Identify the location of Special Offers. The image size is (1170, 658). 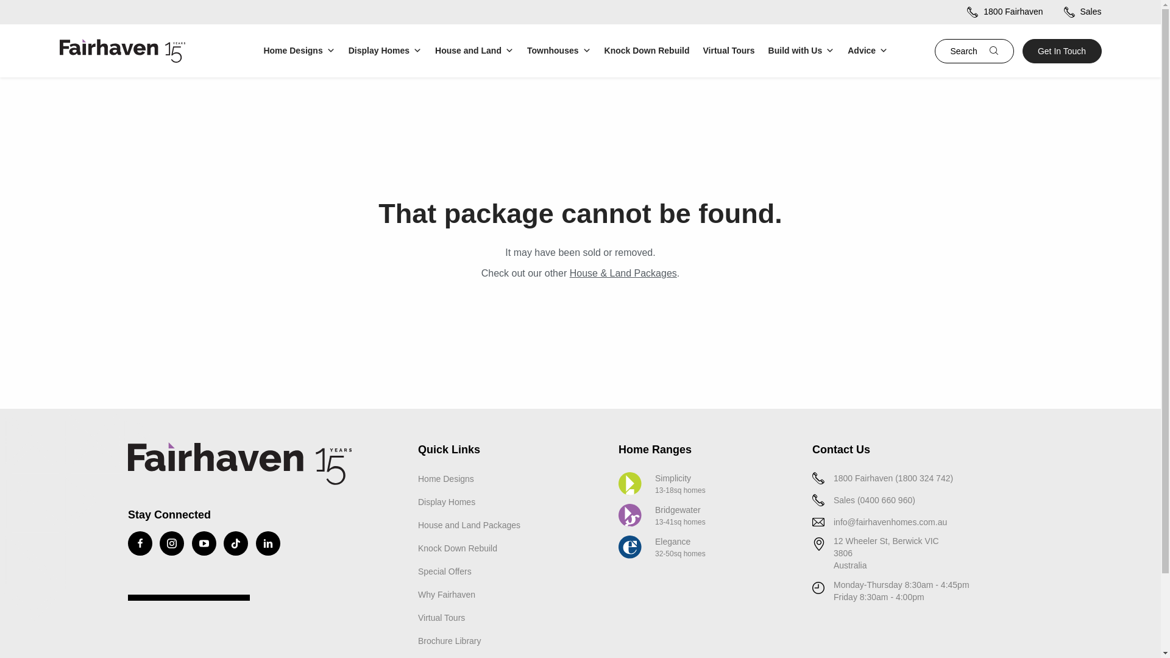
(445, 572).